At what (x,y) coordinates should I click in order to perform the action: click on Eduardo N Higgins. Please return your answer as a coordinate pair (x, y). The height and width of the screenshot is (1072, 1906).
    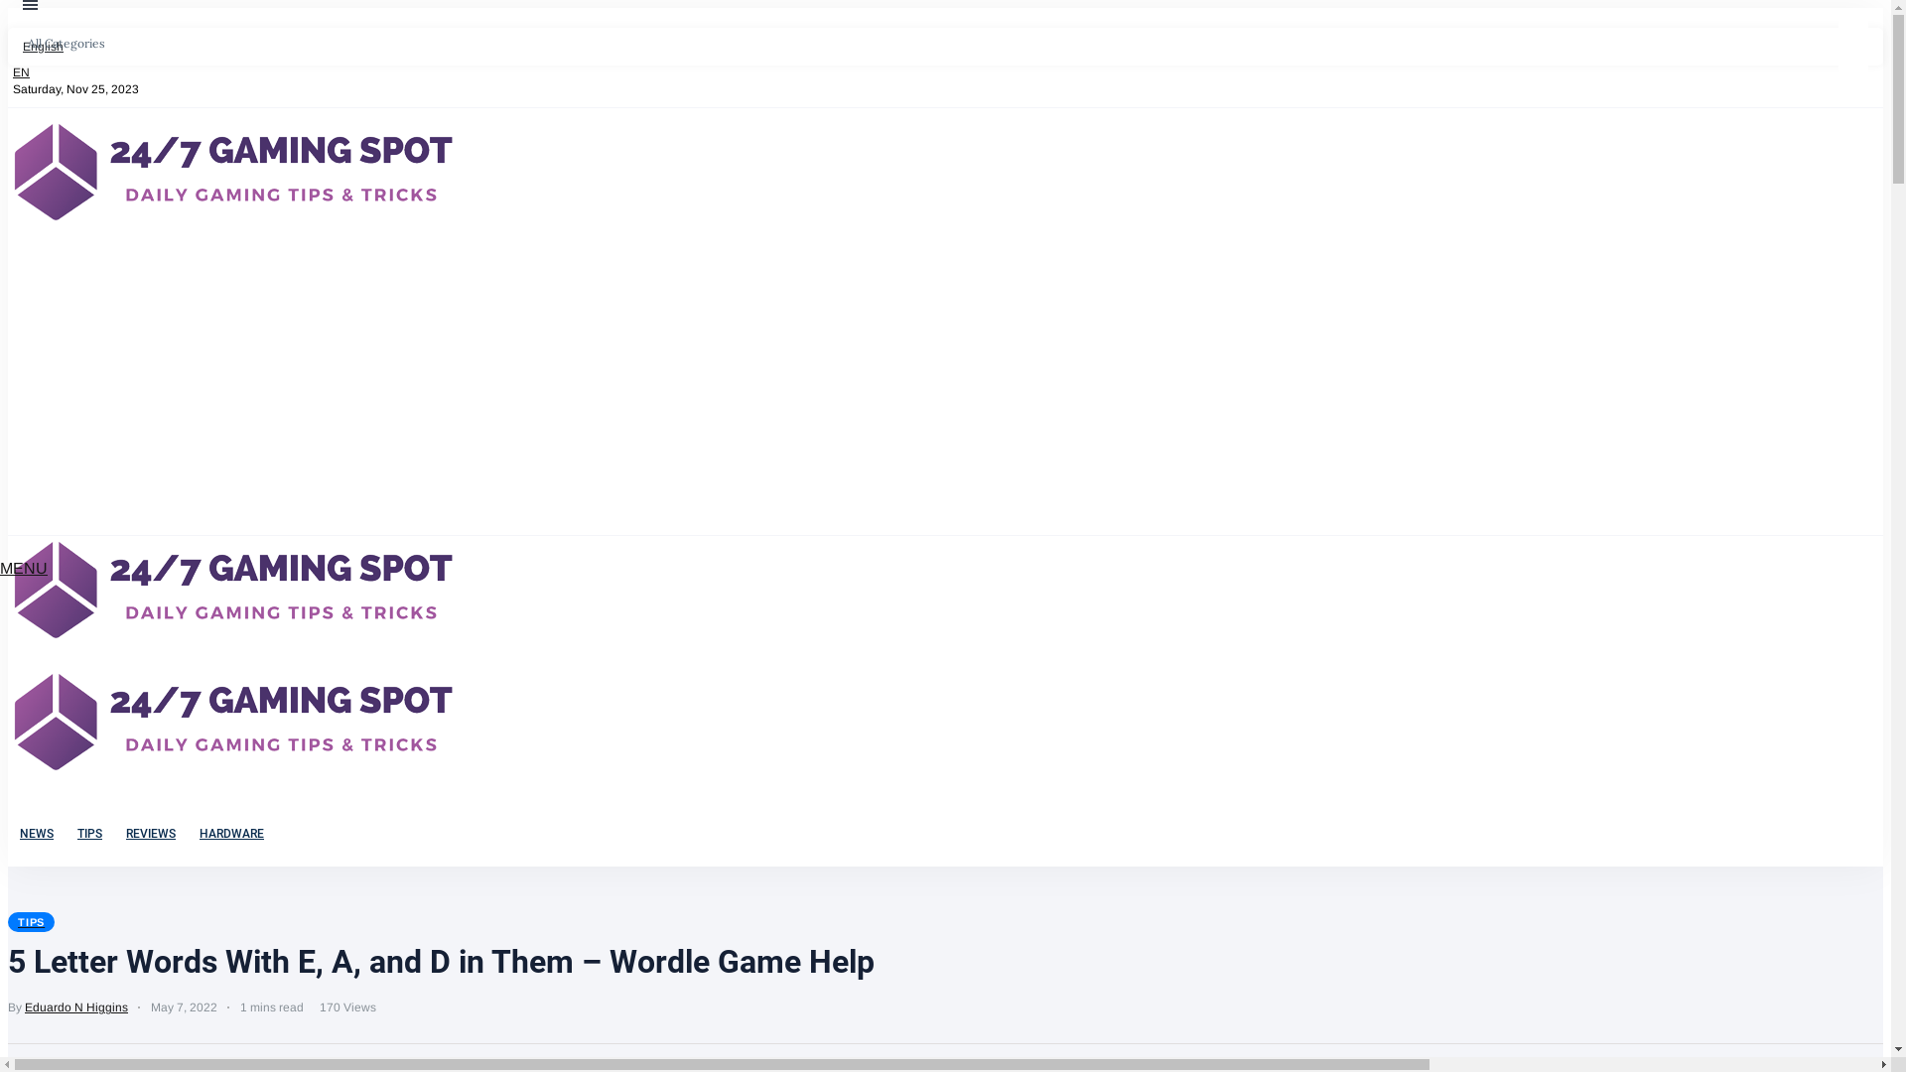
    Looking at the image, I should click on (76, 1007).